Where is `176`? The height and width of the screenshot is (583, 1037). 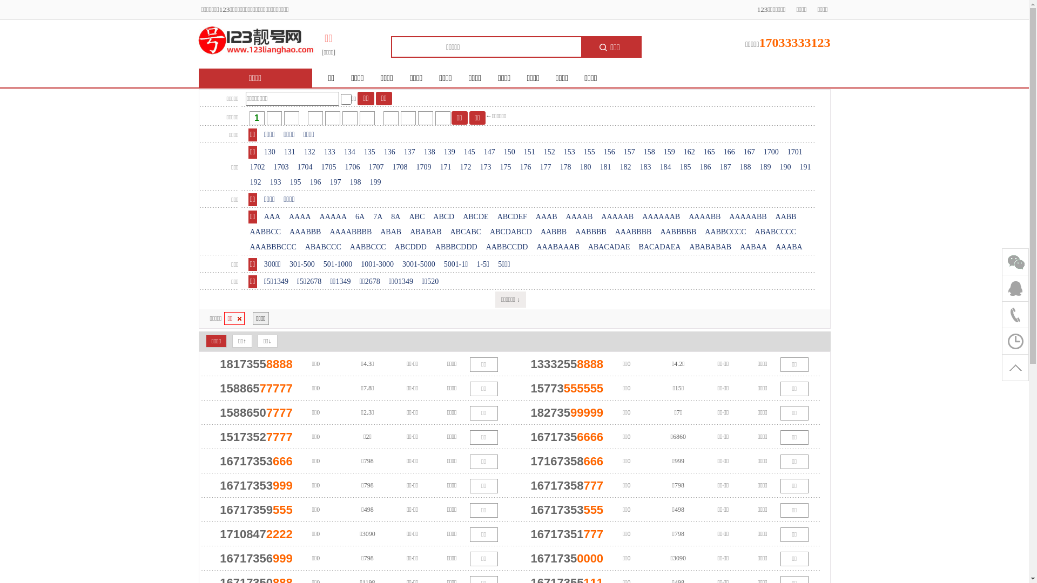
176 is located at coordinates (526, 167).